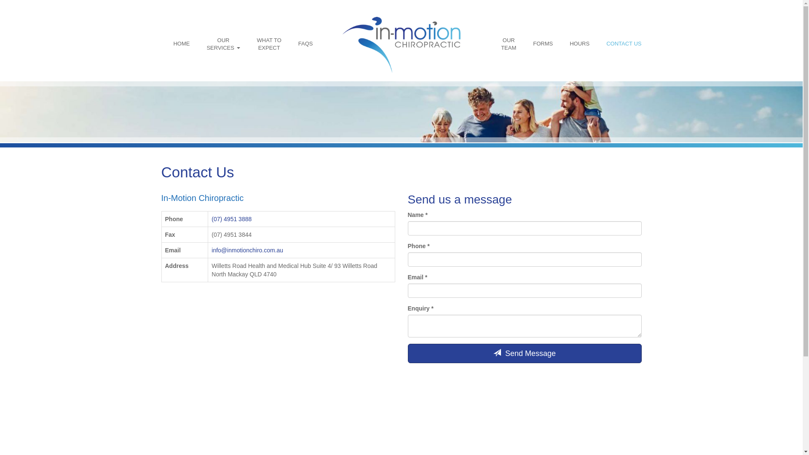  Describe the element at coordinates (181, 44) in the screenshot. I see `HOME` at that location.